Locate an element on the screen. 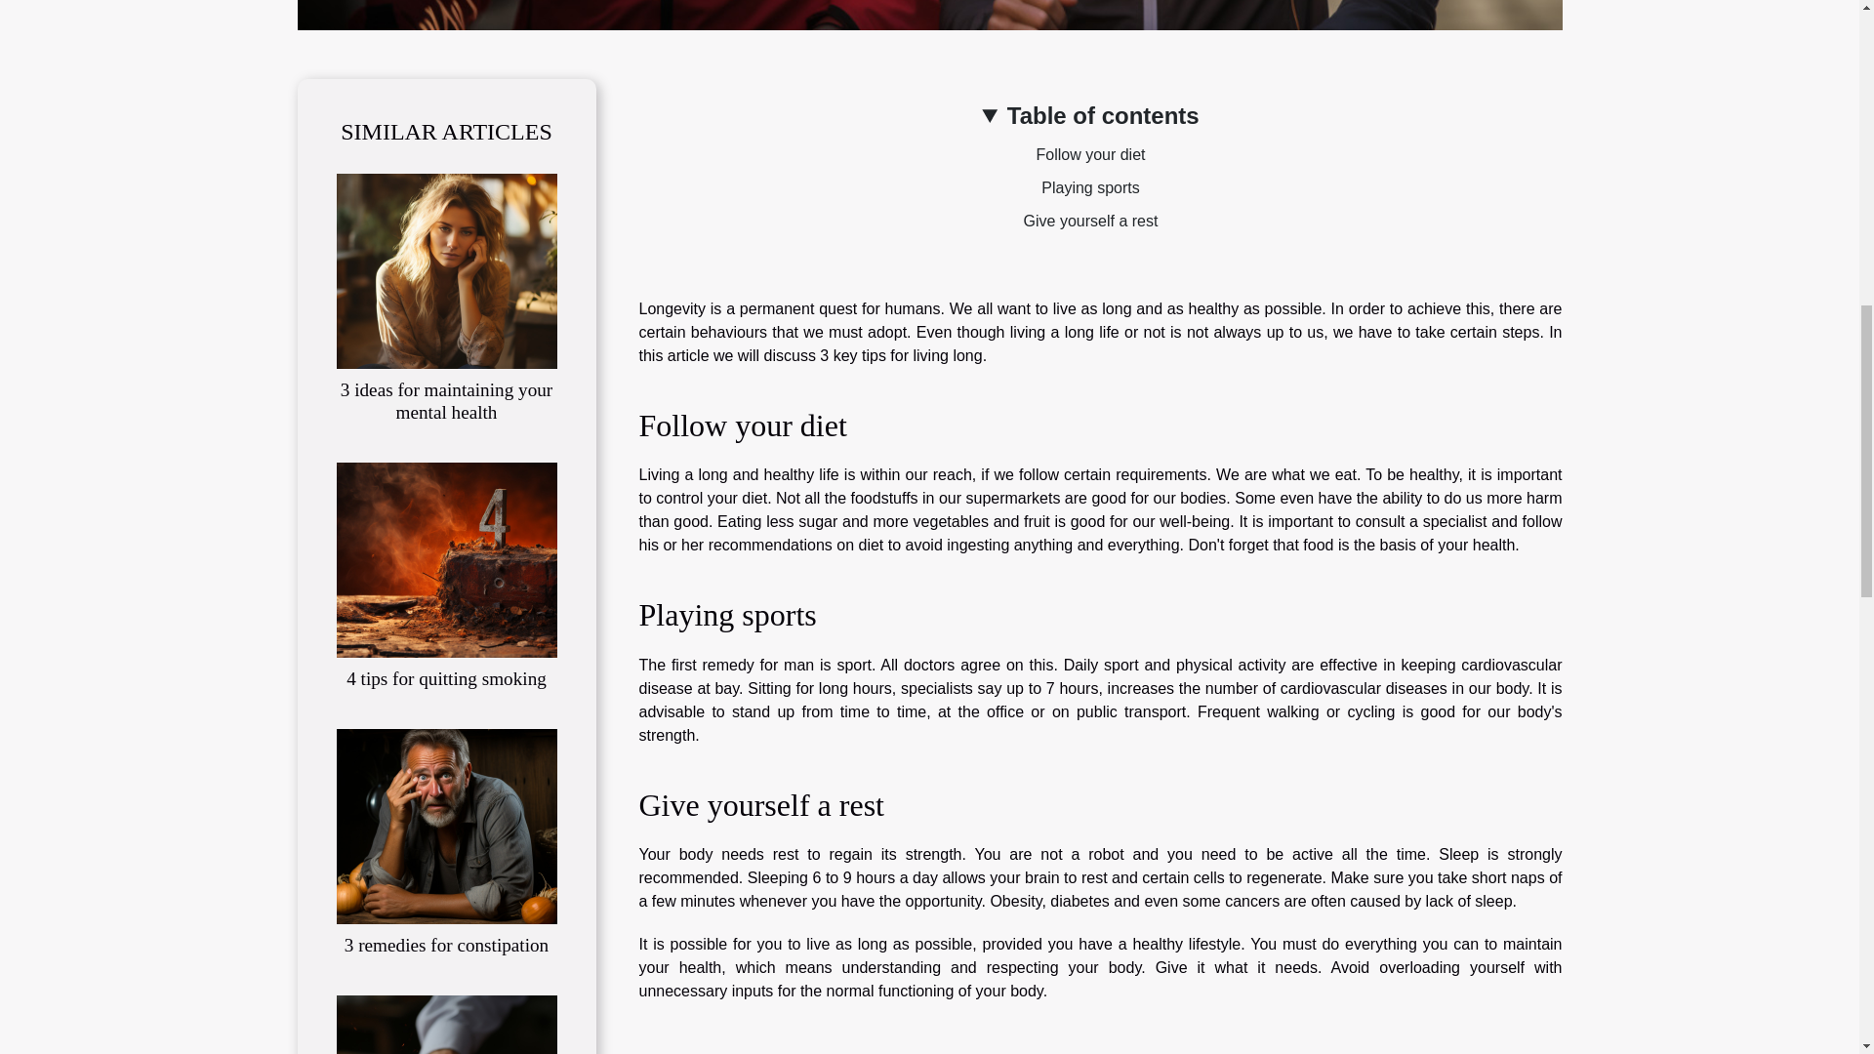  Playing sports is located at coordinates (1090, 187).